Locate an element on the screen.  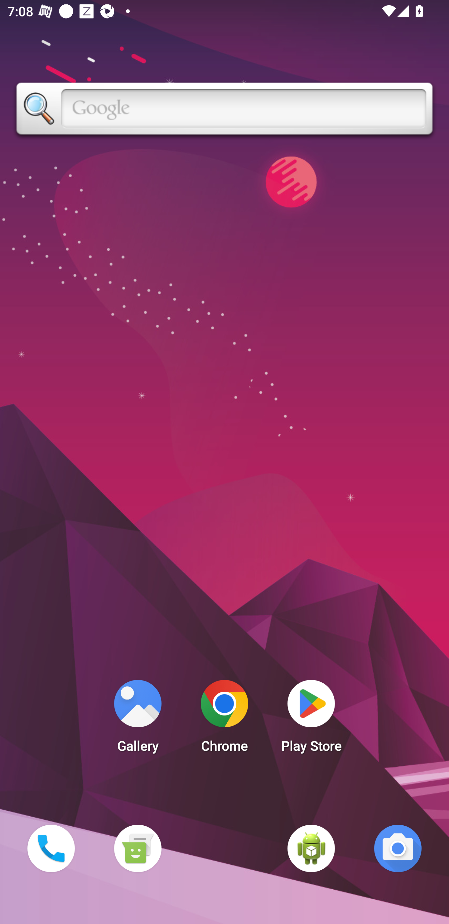
Camera is located at coordinates (398, 848).